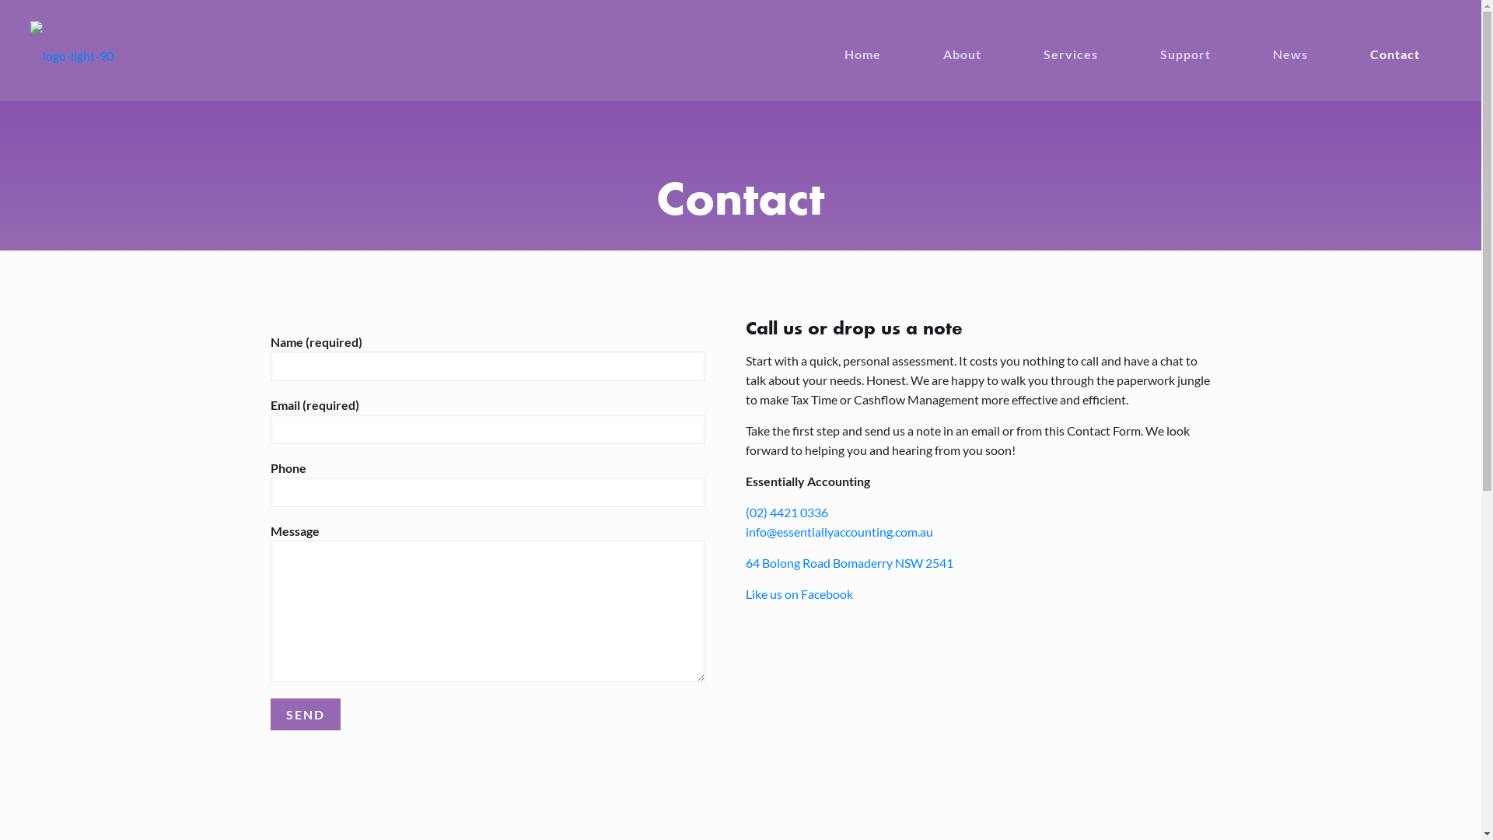 This screenshot has height=840, width=1493. What do you see at coordinates (306, 714) in the screenshot?
I see `Send` at bounding box center [306, 714].